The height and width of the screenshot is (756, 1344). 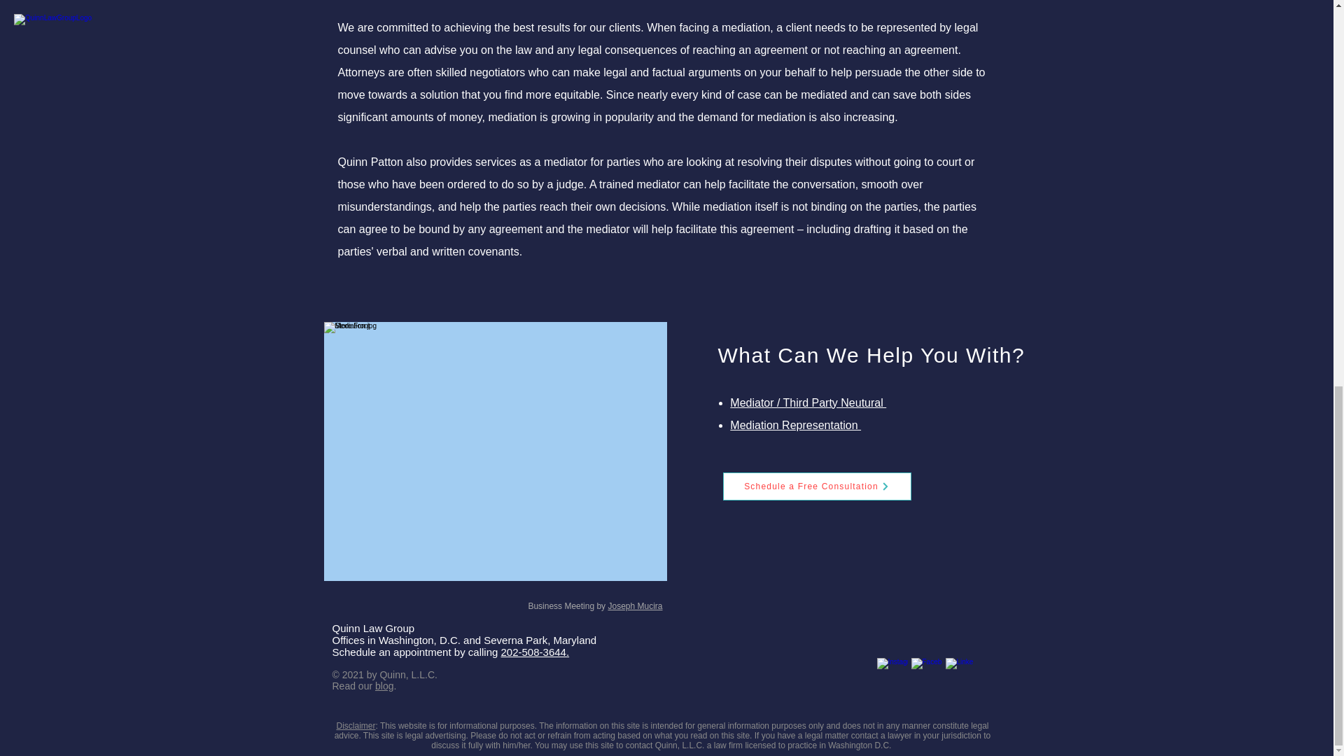 What do you see at coordinates (795, 425) in the screenshot?
I see `Mediation Representation ` at bounding box center [795, 425].